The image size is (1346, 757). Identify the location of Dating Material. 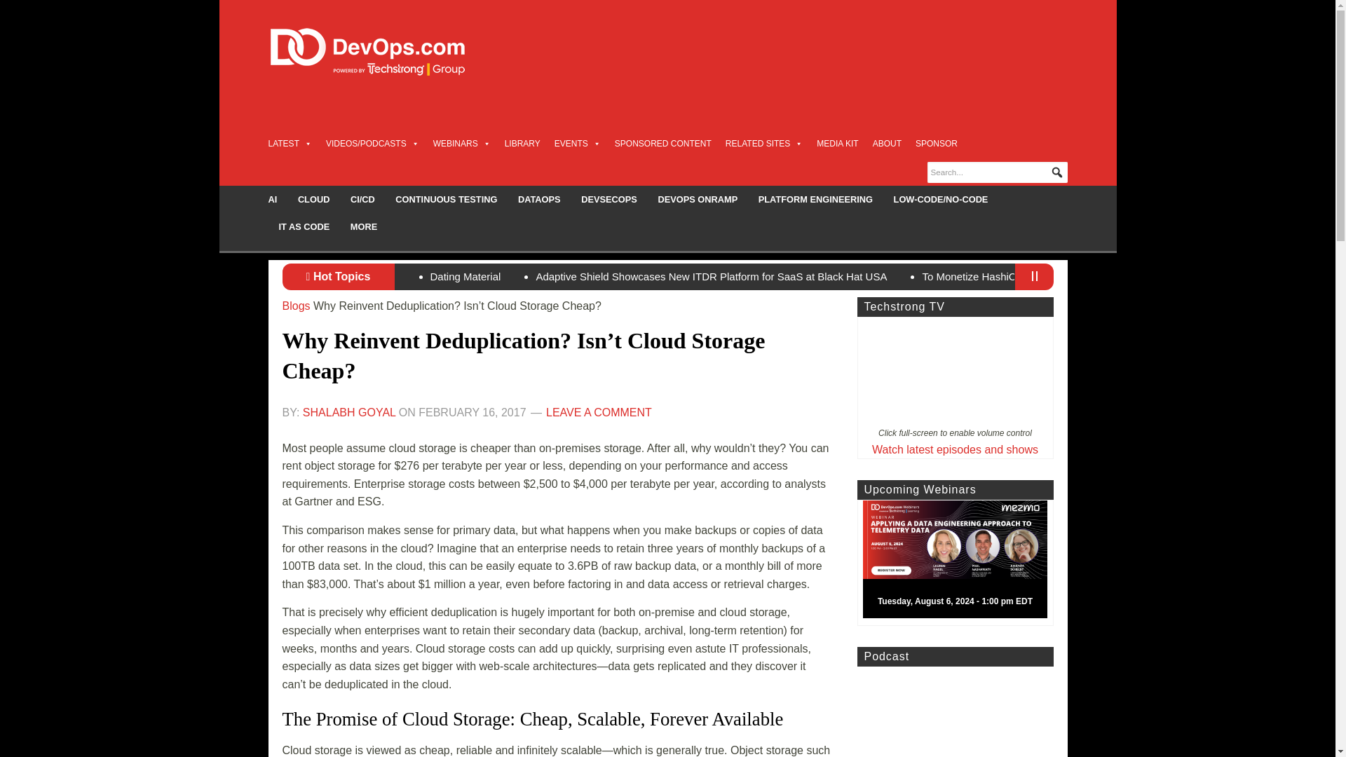
(465, 276).